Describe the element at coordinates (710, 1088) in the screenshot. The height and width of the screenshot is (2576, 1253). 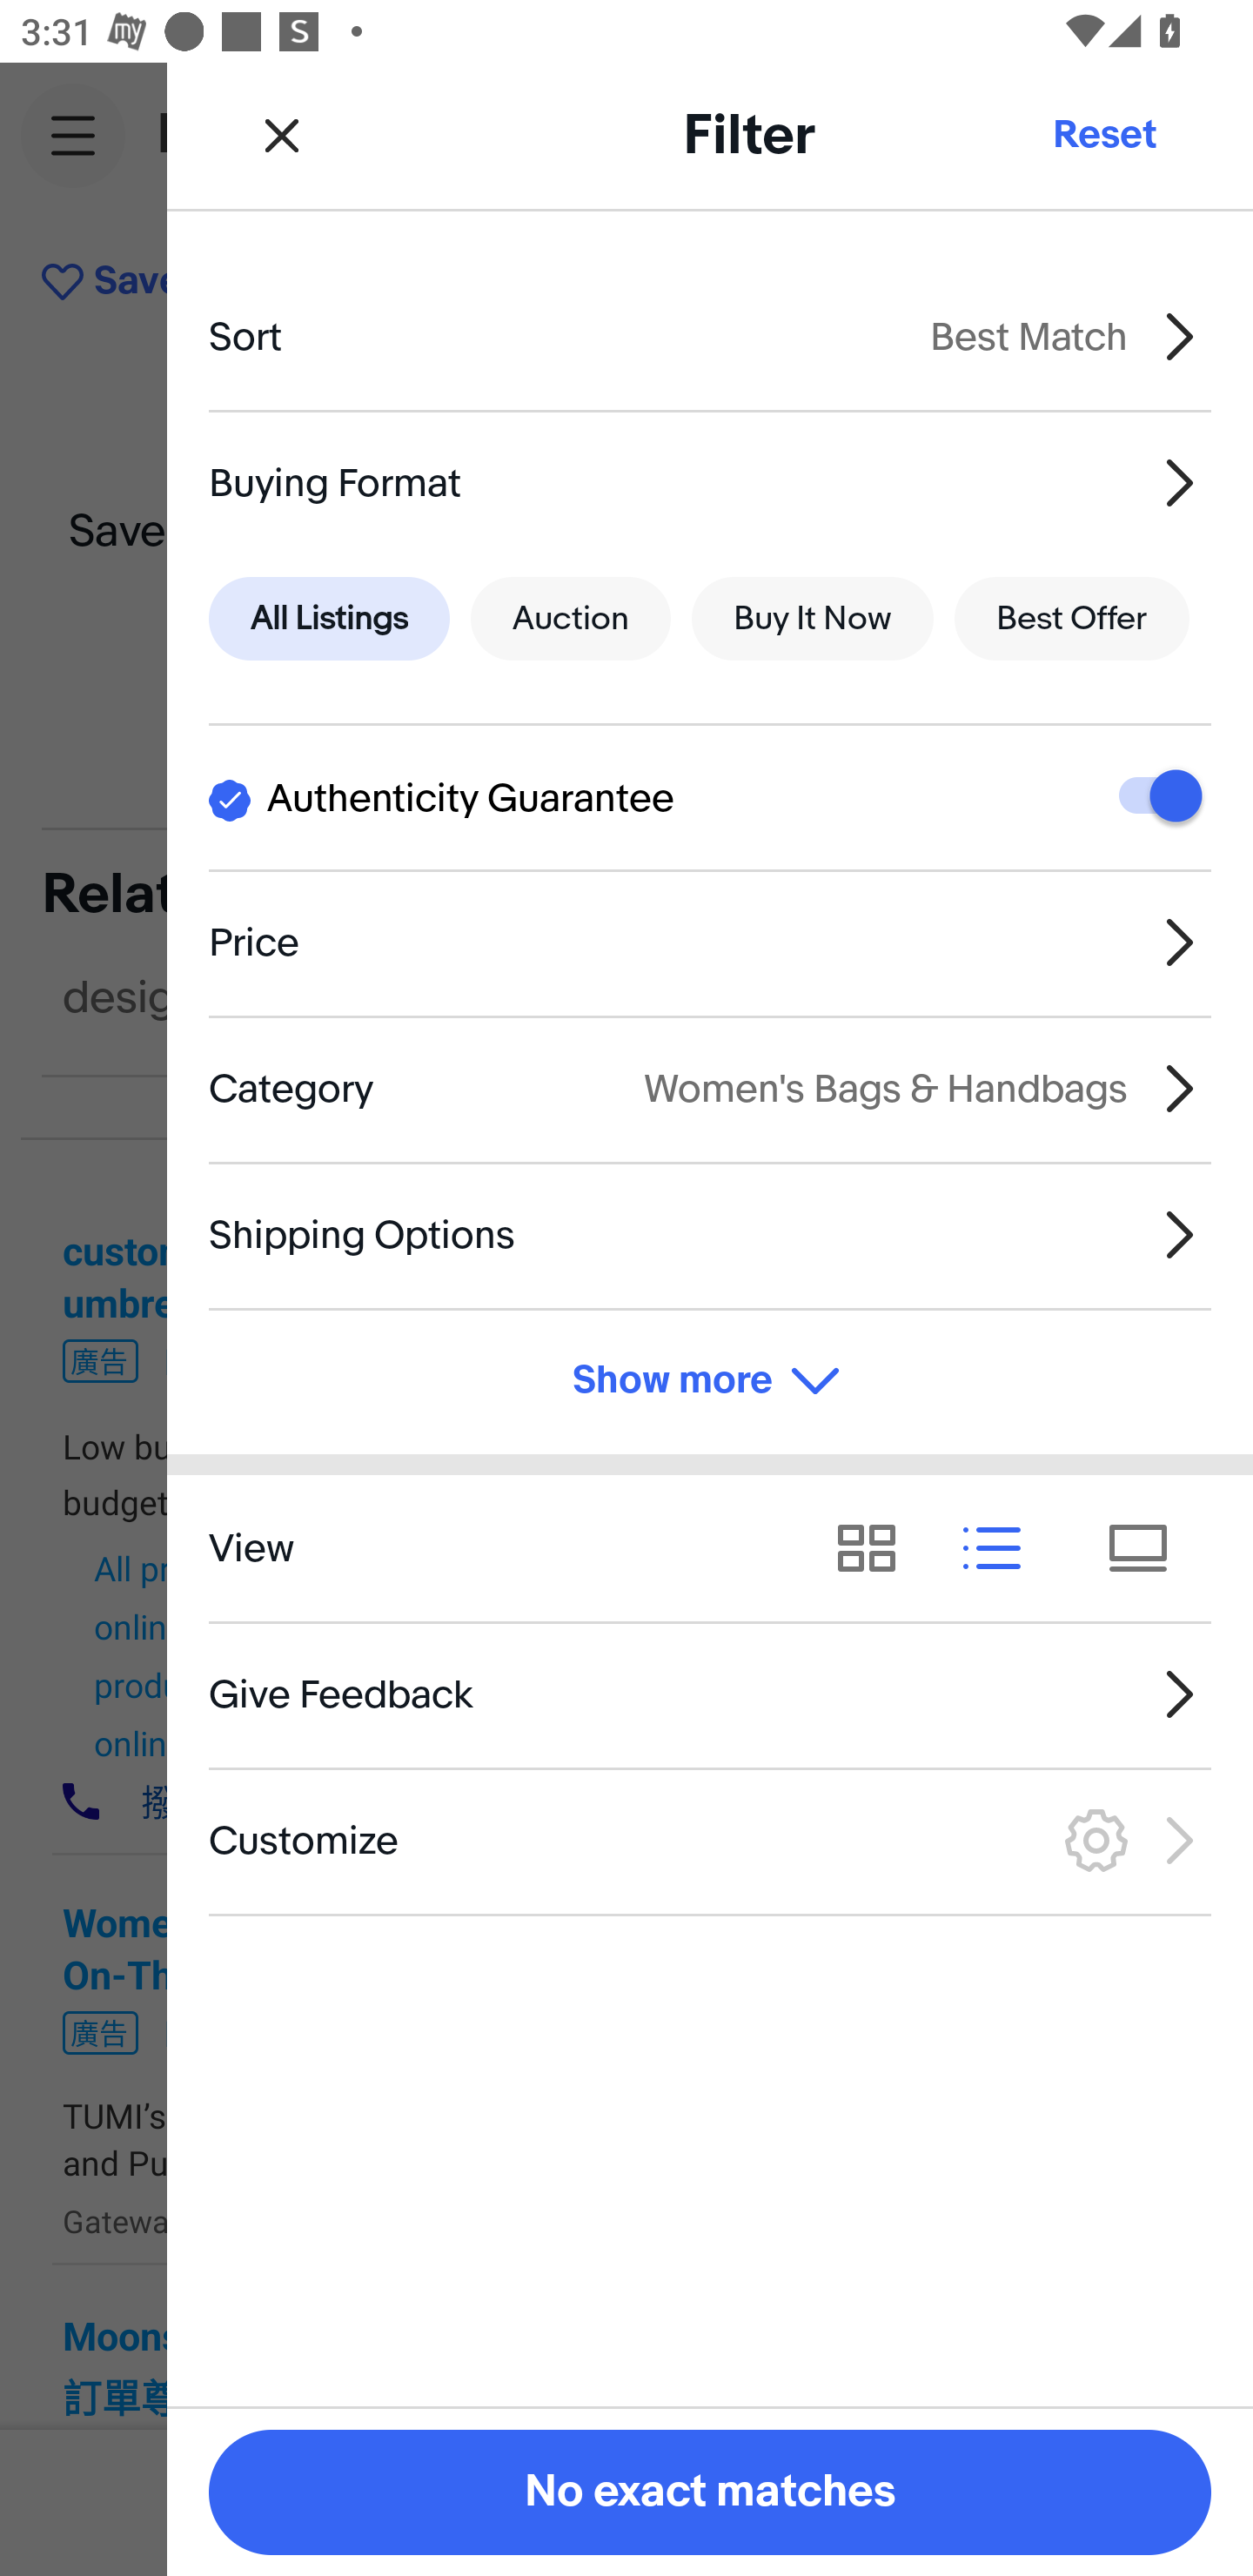
I see `Category Women's Bags & Handbags` at that location.